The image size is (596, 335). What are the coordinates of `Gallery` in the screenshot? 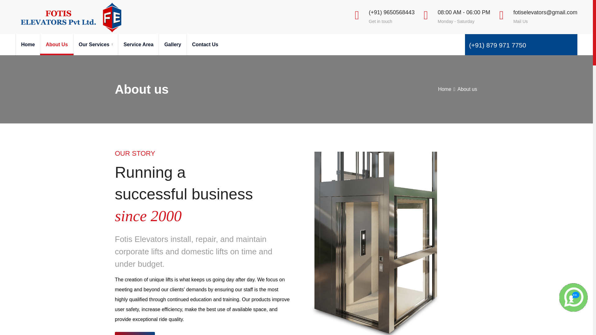 It's located at (172, 45).